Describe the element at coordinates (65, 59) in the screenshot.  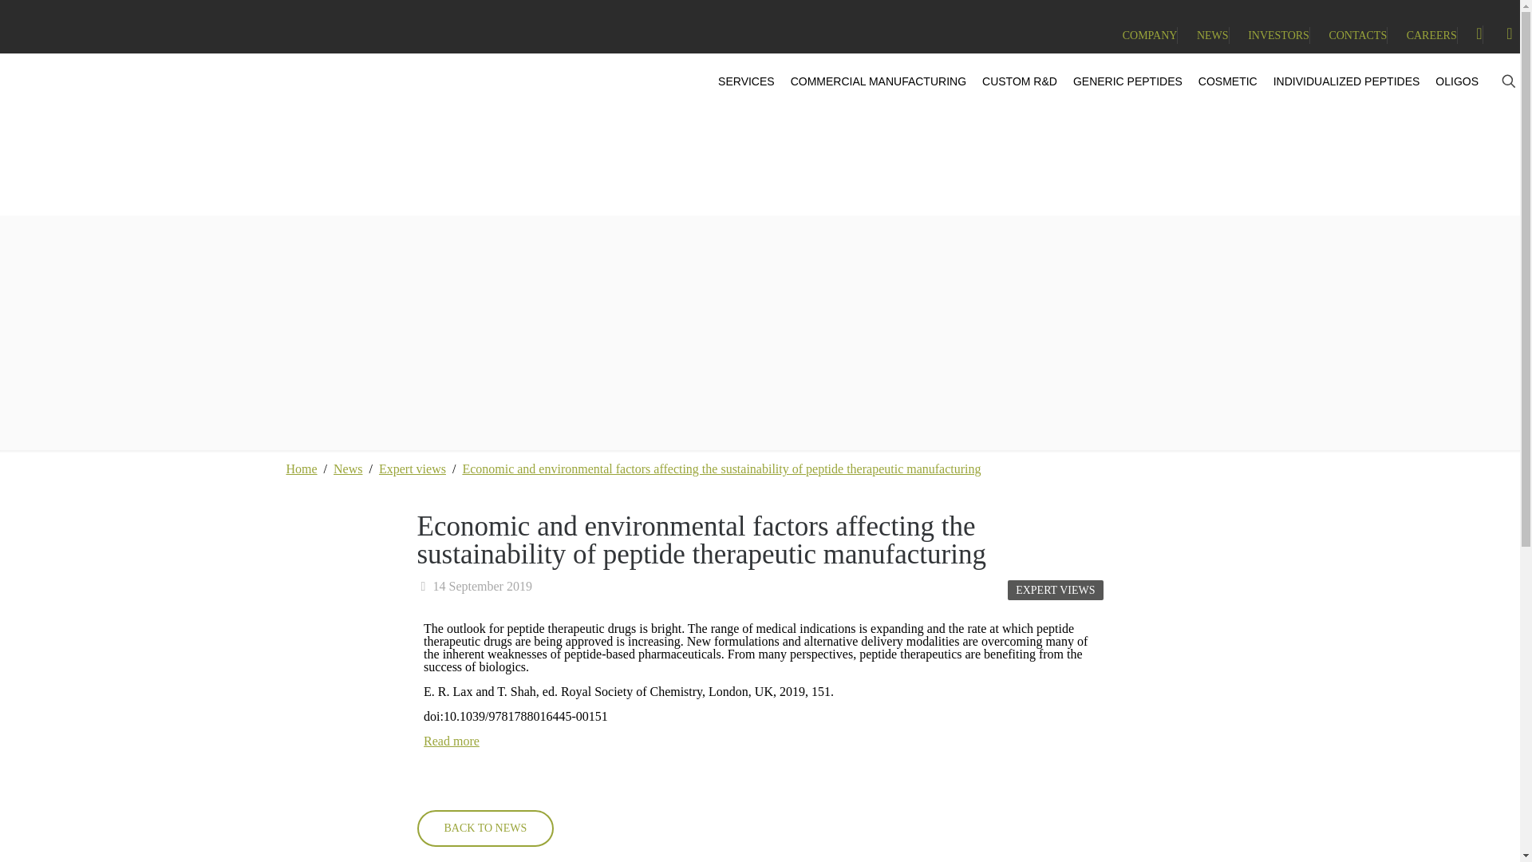
I see `Polypeptide` at that location.